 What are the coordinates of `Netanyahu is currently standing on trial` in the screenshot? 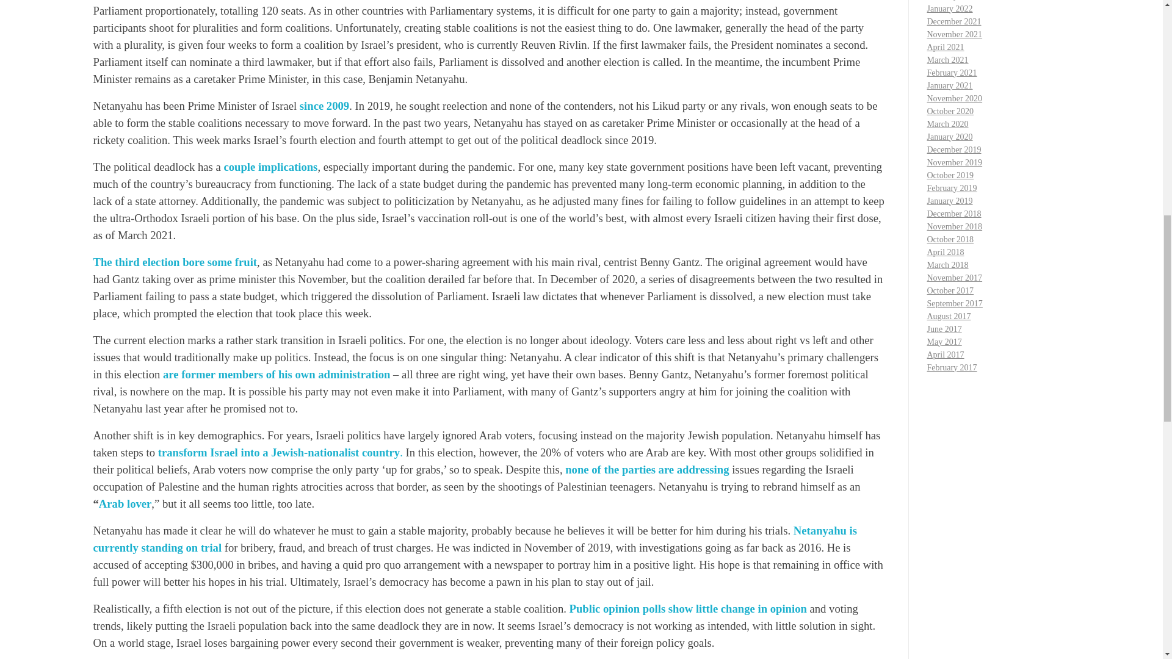 It's located at (474, 539).